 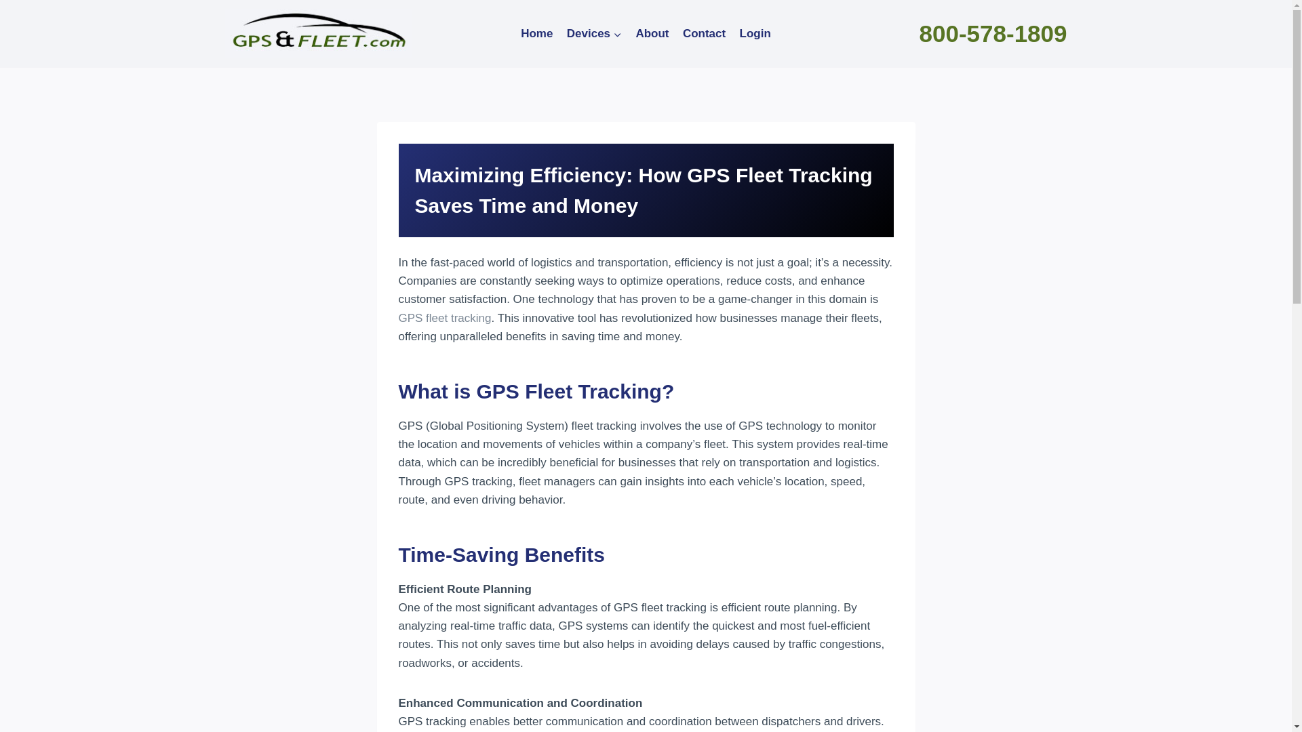 What do you see at coordinates (537, 34) in the screenshot?
I see `Home` at bounding box center [537, 34].